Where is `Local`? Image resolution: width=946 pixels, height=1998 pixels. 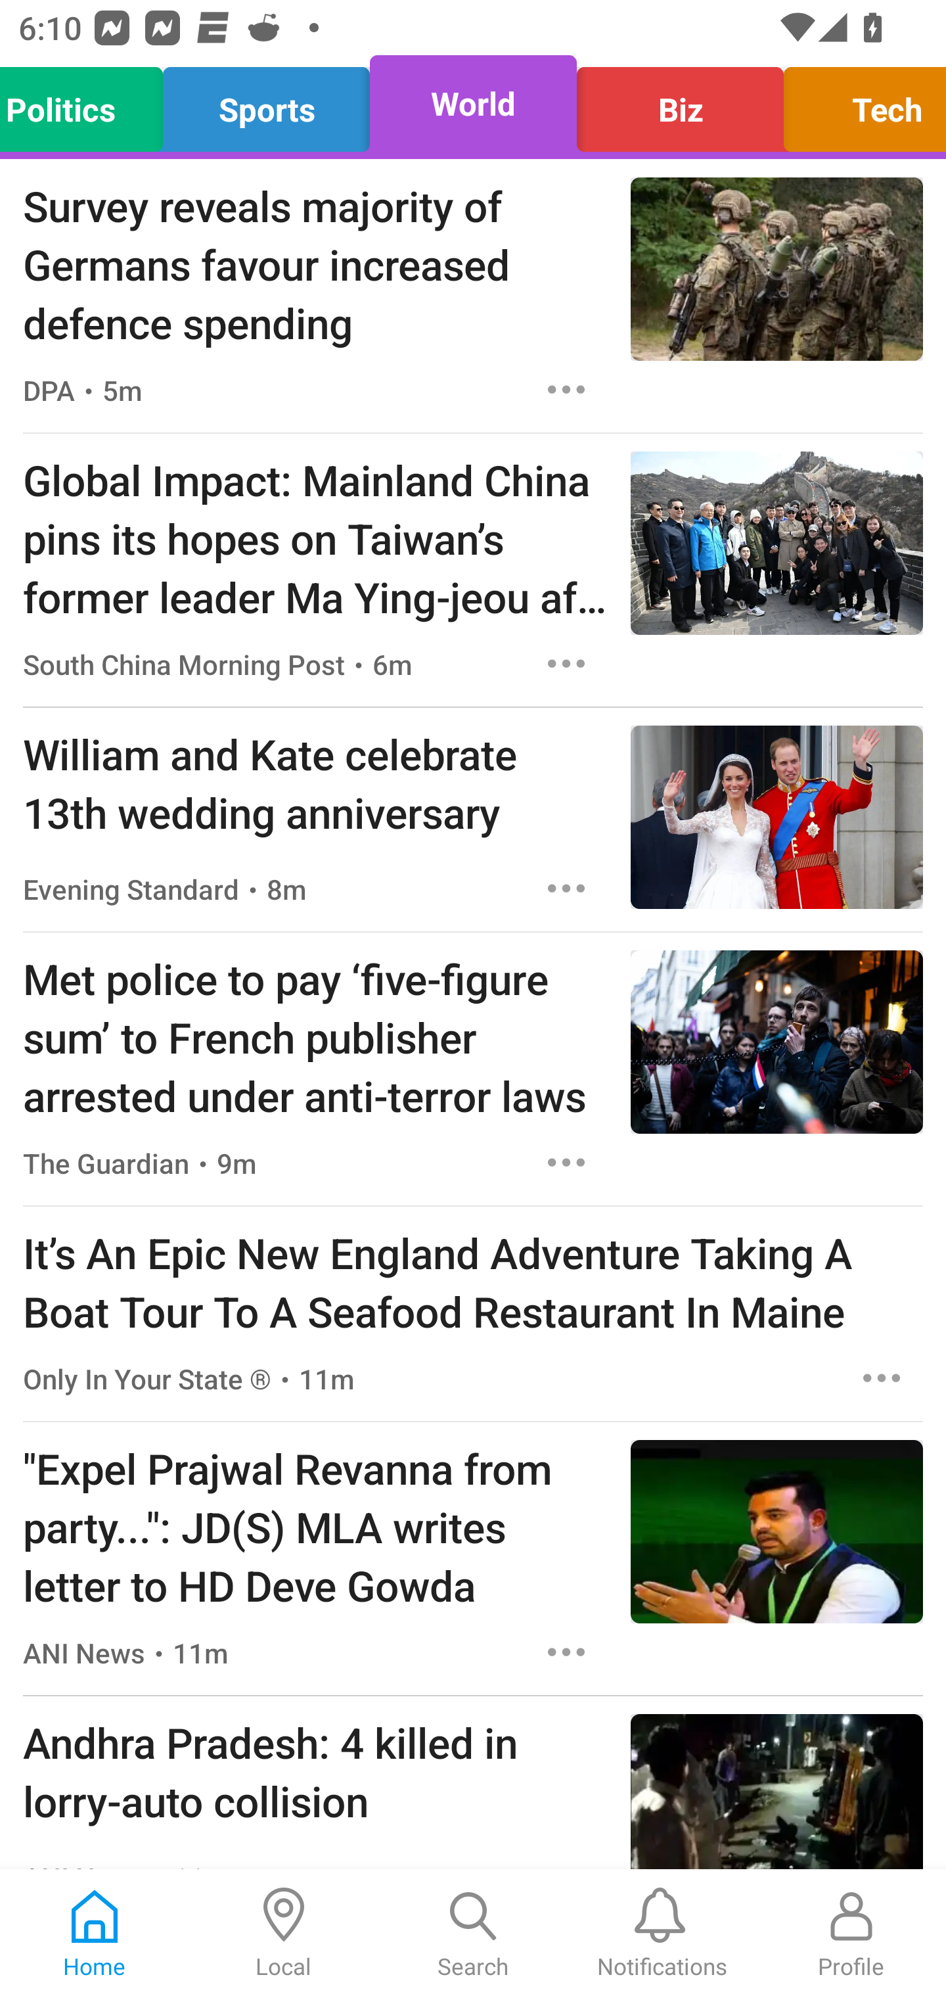
Local is located at coordinates (284, 1934).